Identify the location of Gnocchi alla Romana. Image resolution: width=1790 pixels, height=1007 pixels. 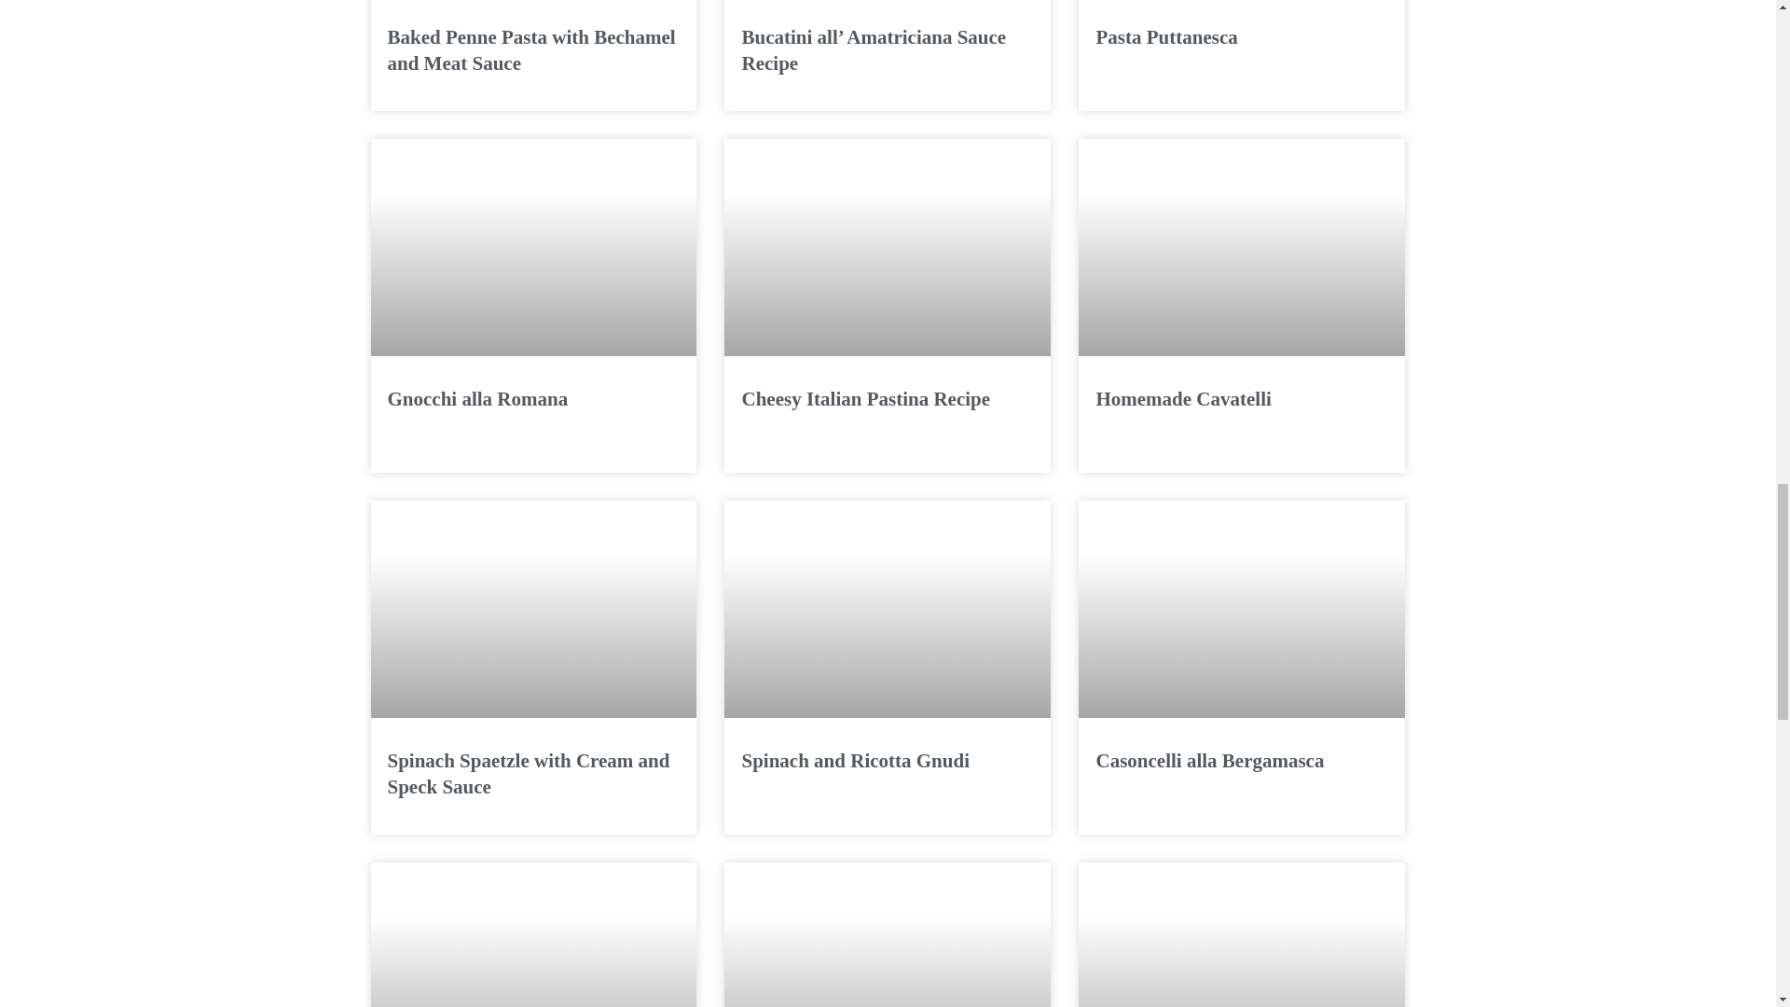
(533, 248).